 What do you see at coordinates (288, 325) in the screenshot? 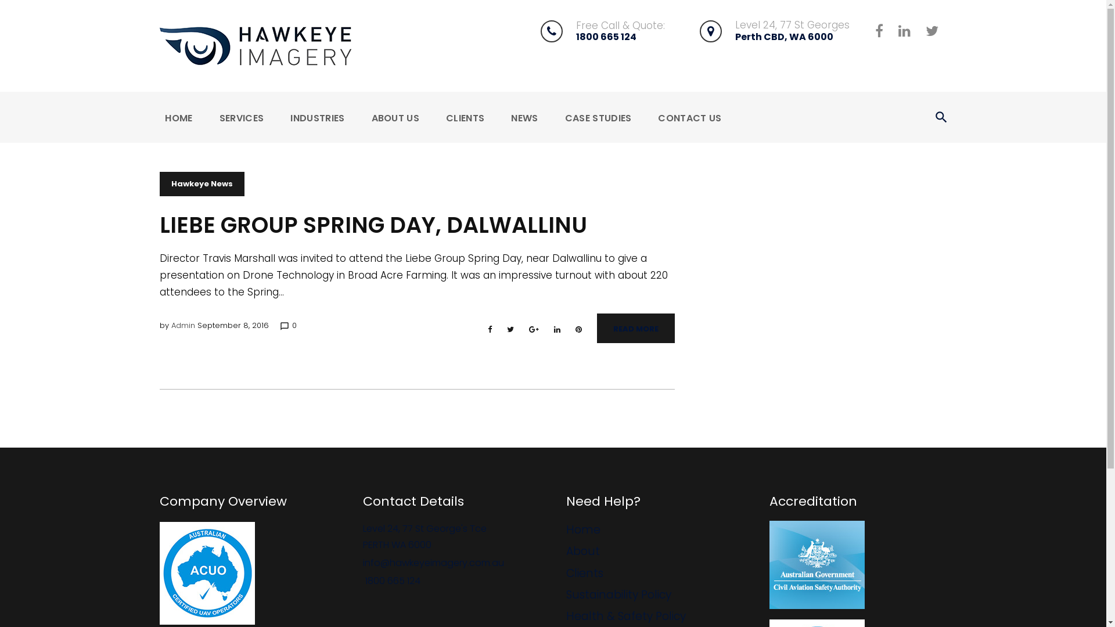
I see `chat_bubble_outline0` at bounding box center [288, 325].